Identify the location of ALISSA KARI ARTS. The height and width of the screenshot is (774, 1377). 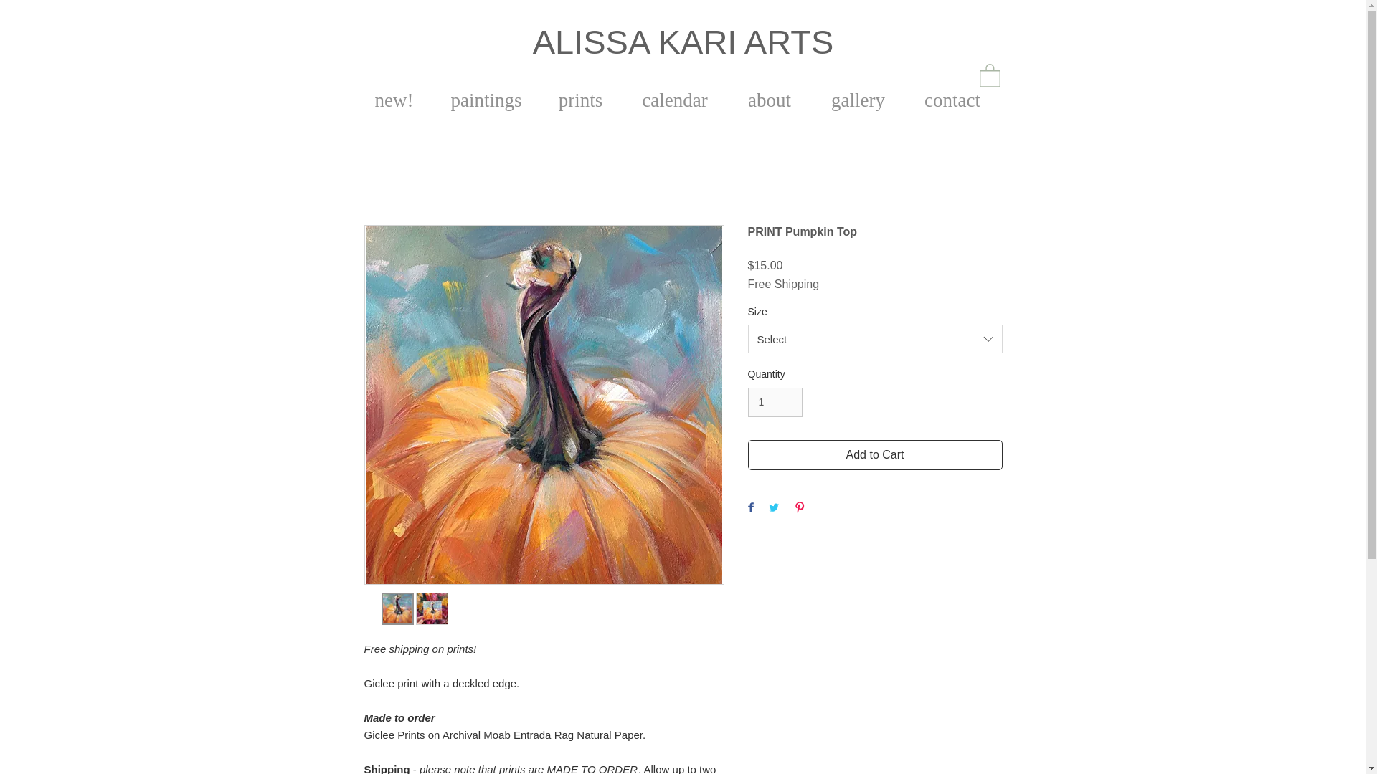
(683, 42).